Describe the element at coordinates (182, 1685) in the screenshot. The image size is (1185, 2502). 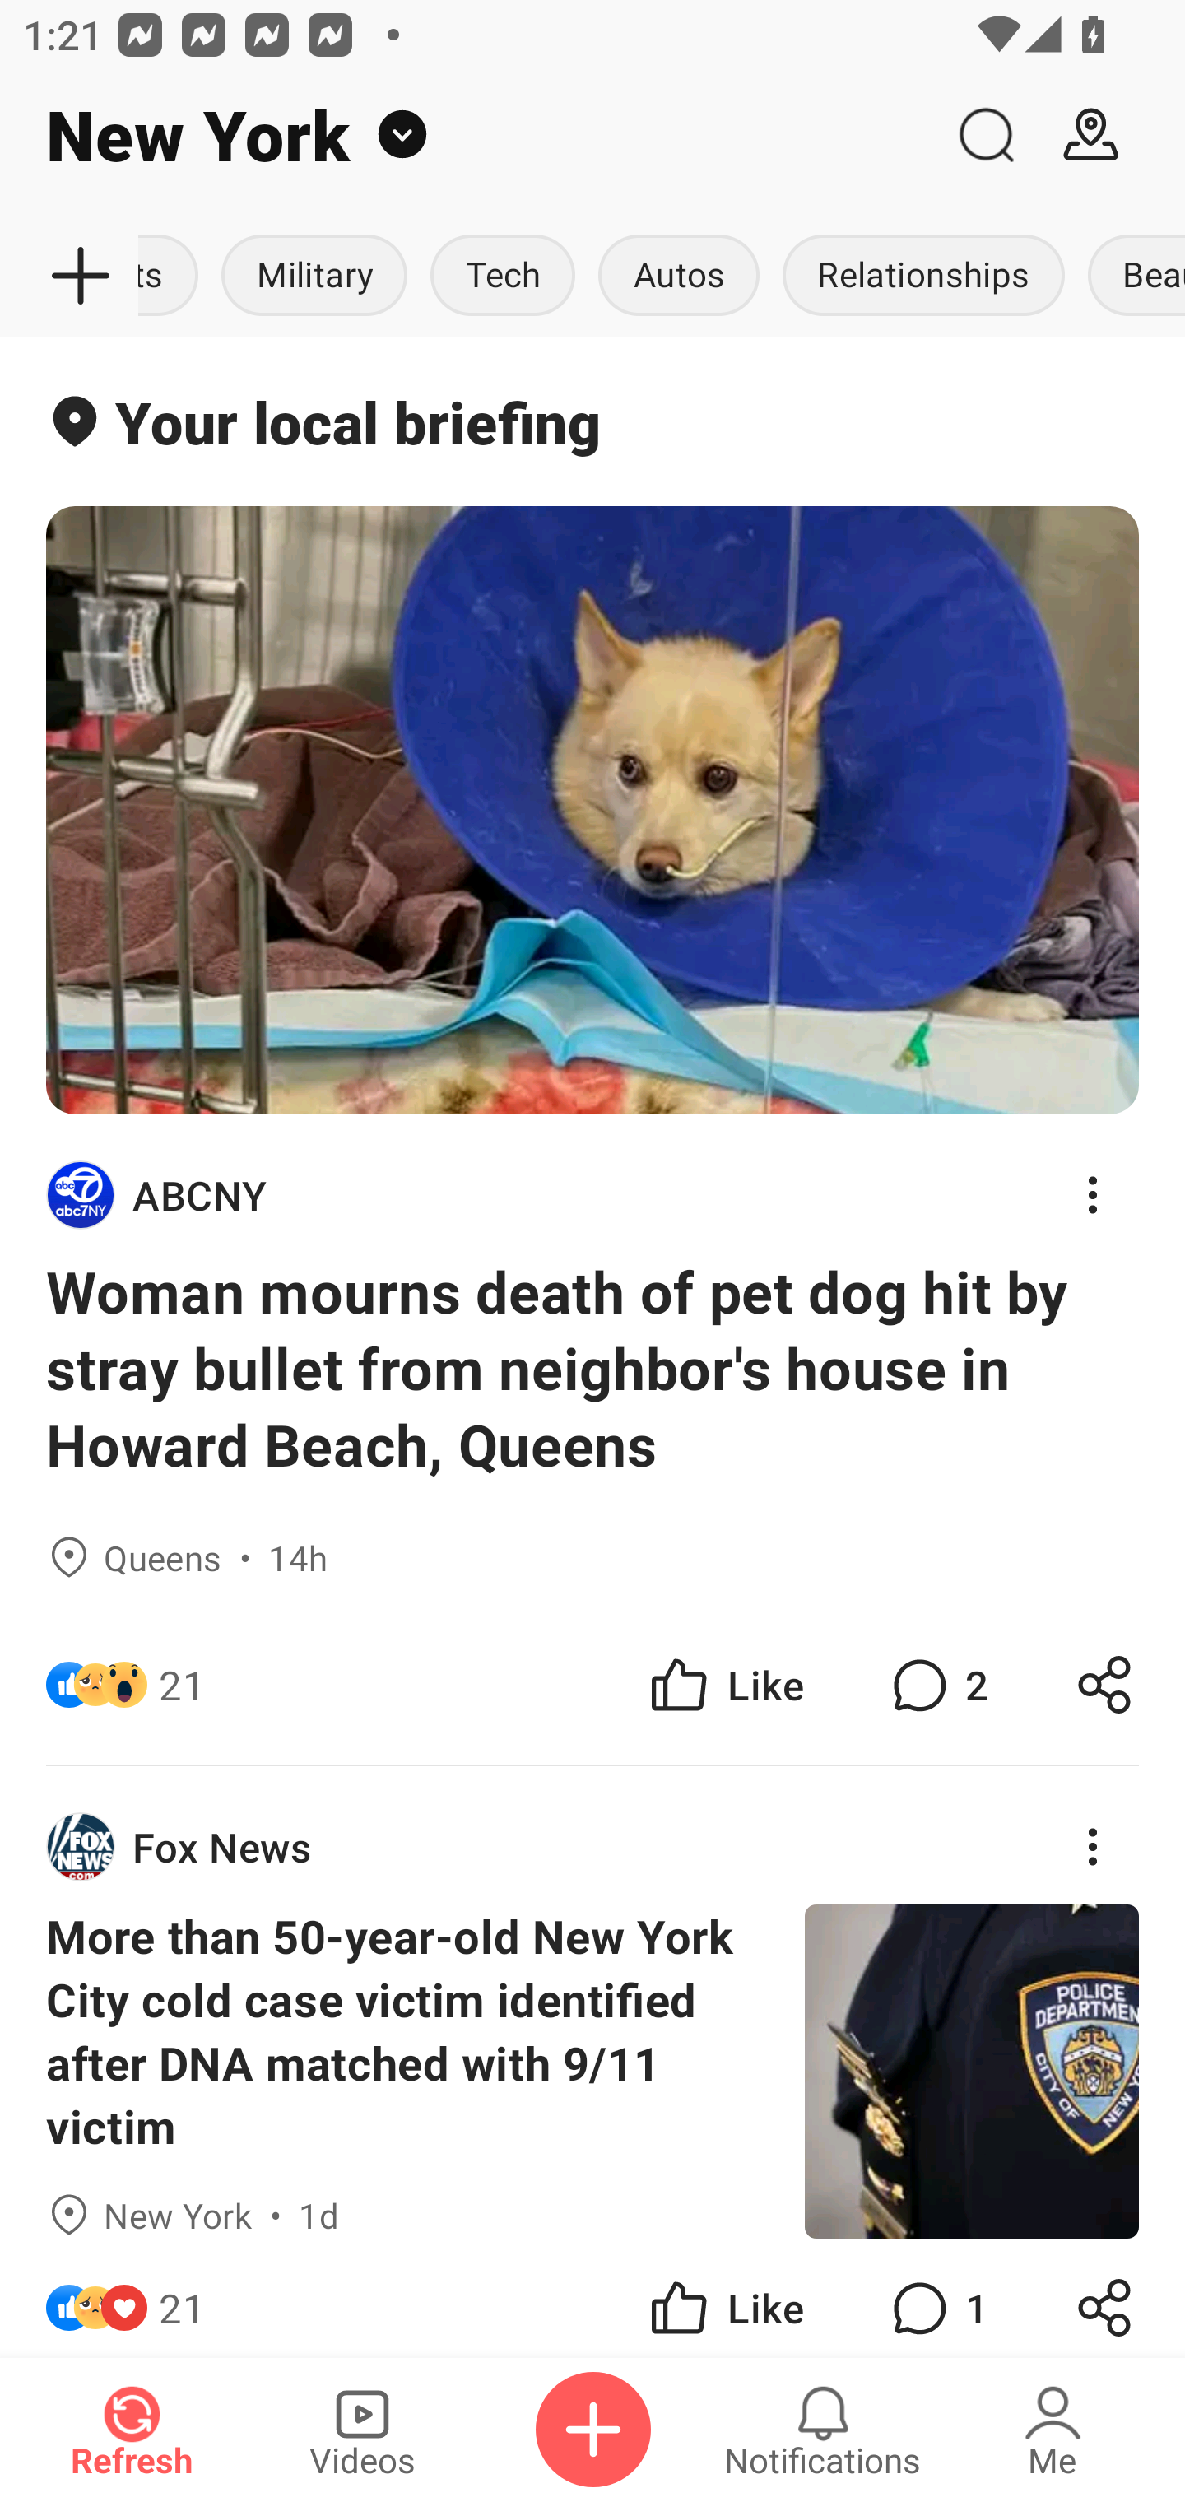
I see `21` at that location.